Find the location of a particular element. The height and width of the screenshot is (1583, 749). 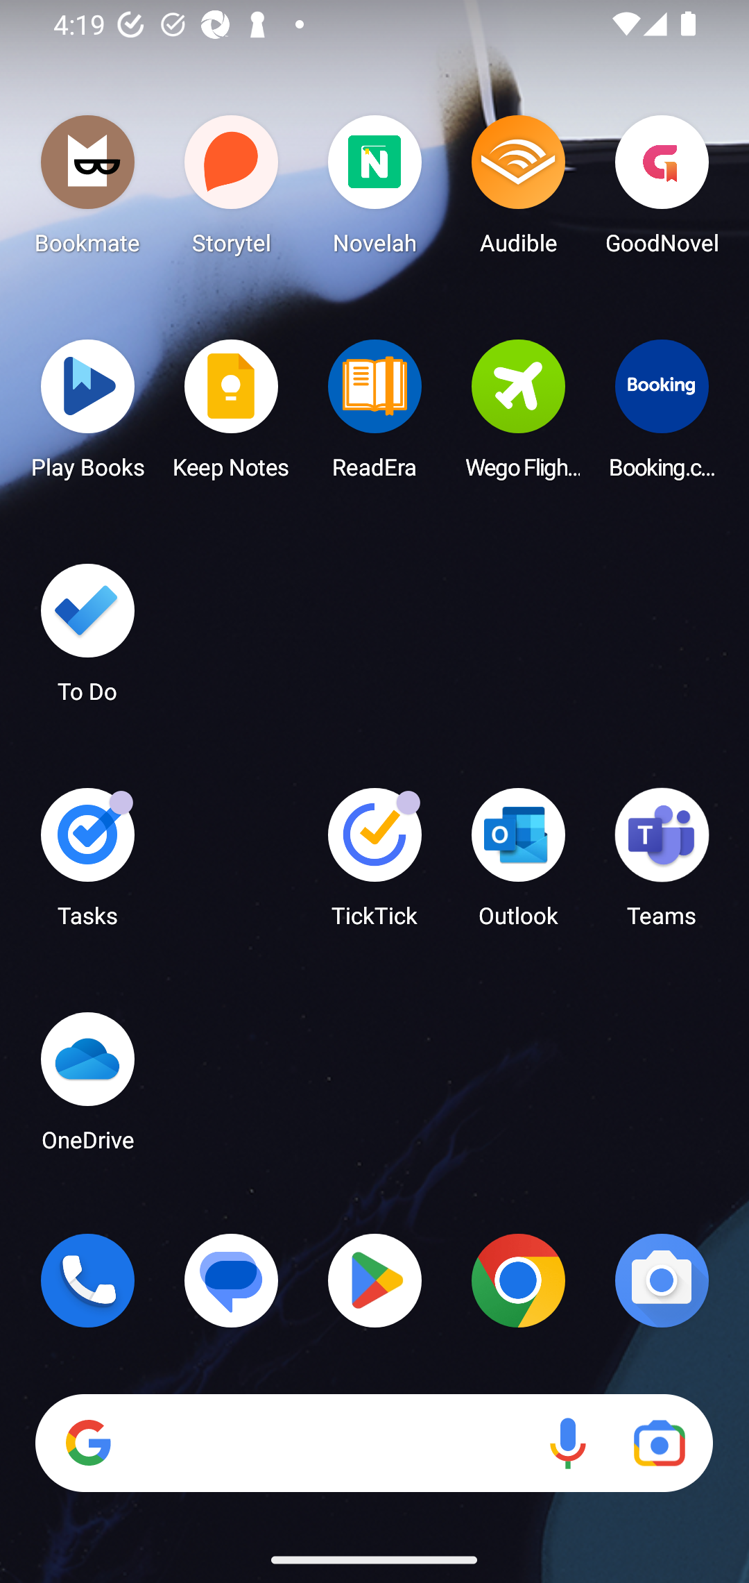

Audible is located at coordinates (518, 190).